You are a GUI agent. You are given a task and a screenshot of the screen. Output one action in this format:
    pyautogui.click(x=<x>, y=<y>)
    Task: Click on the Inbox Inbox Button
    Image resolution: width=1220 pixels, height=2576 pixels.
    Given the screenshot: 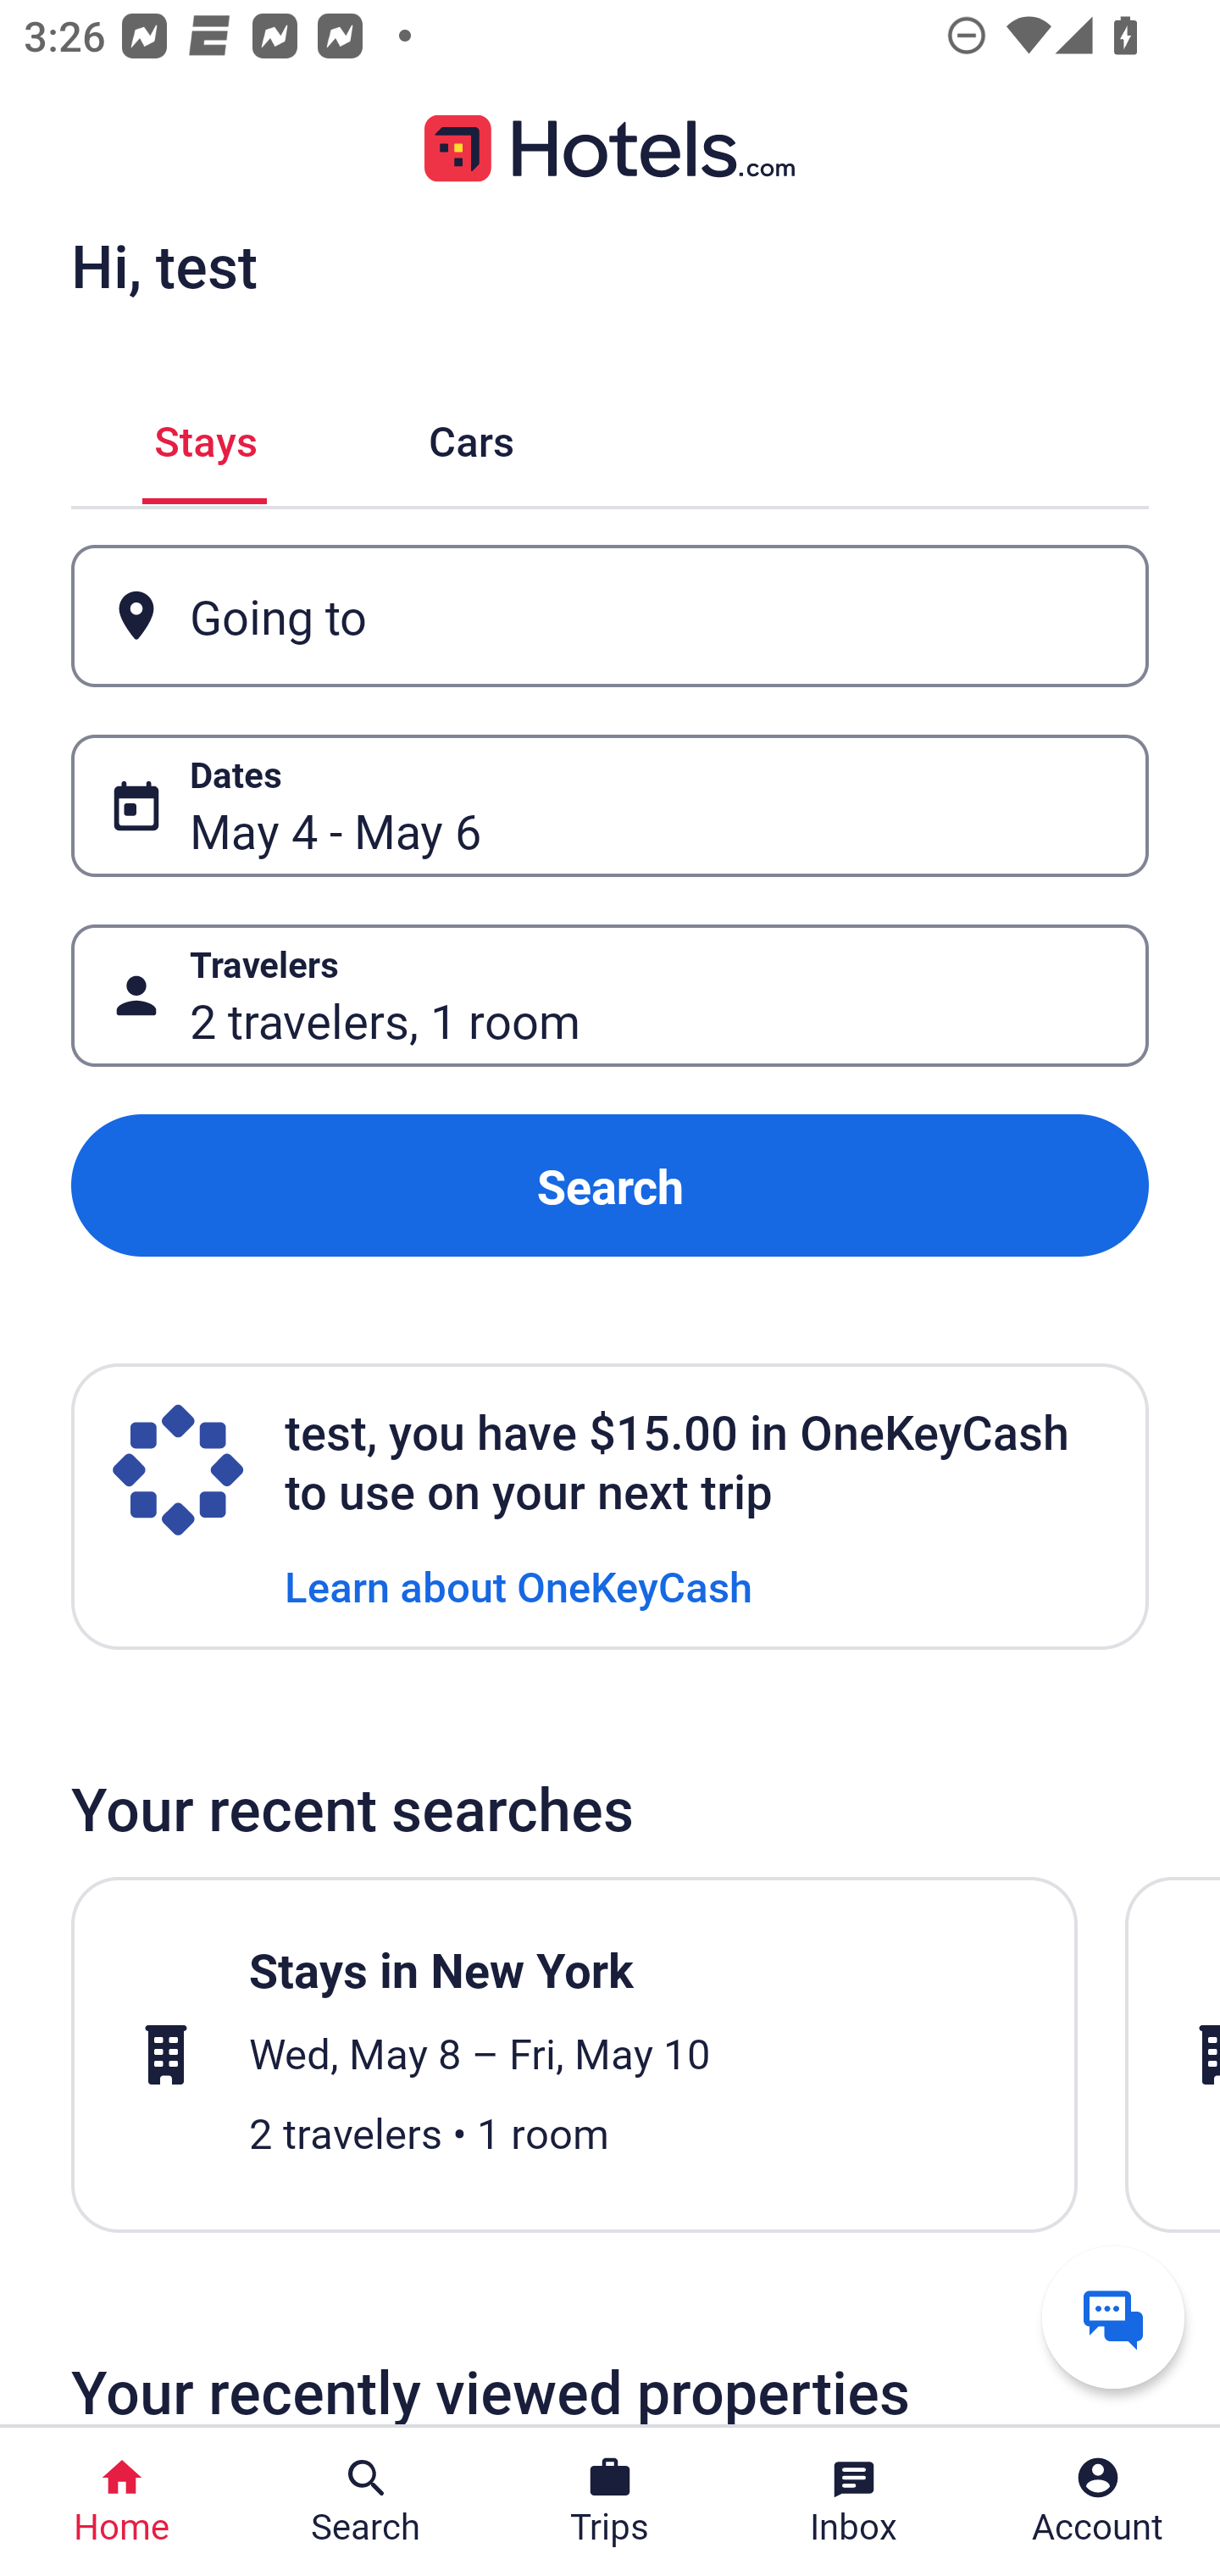 What is the action you would take?
    pyautogui.click(x=854, y=2501)
    